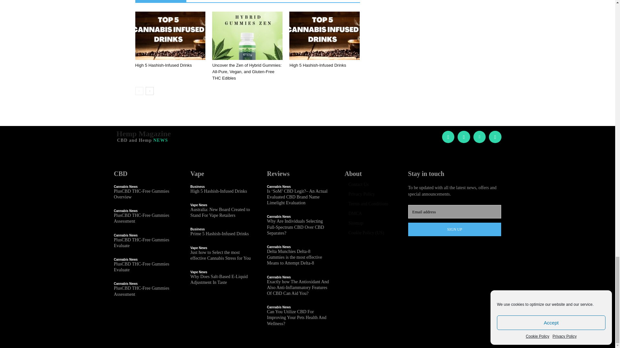 The width and height of the screenshot is (620, 348). Describe the element at coordinates (170, 35) in the screenshot. I see `High 5 Hashish-Infused Drinks` at that location.